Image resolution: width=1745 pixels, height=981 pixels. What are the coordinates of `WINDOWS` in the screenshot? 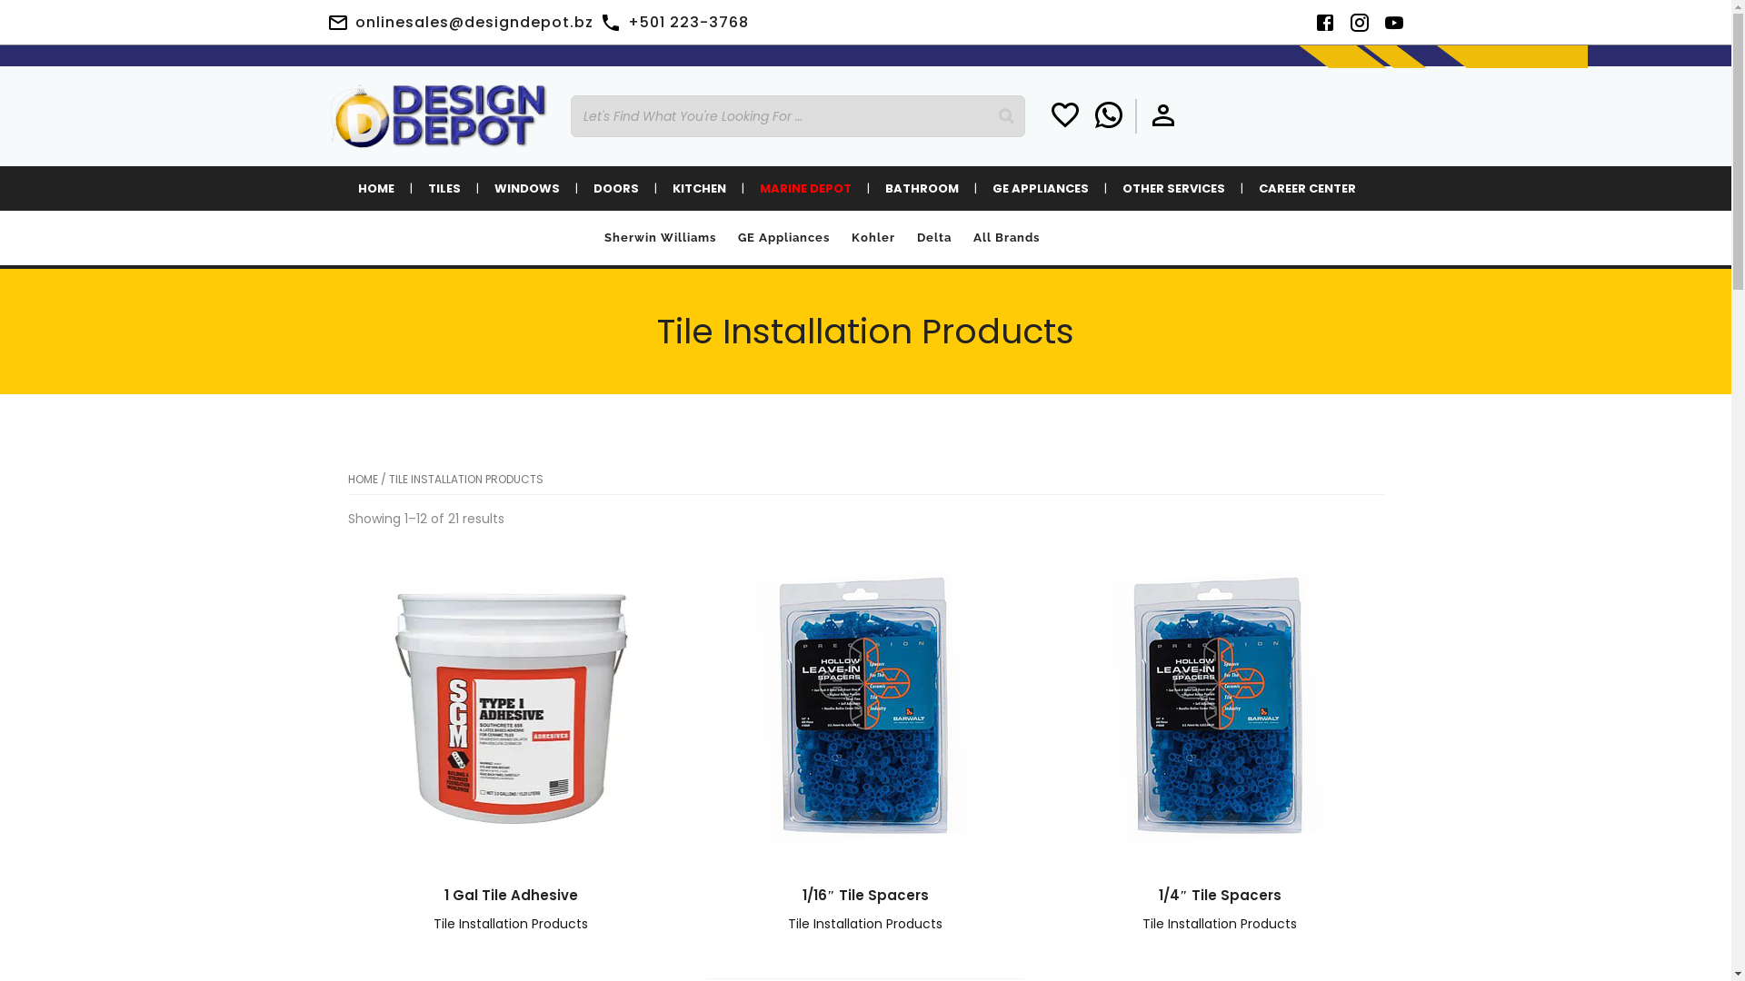 It's located at (526, 189).